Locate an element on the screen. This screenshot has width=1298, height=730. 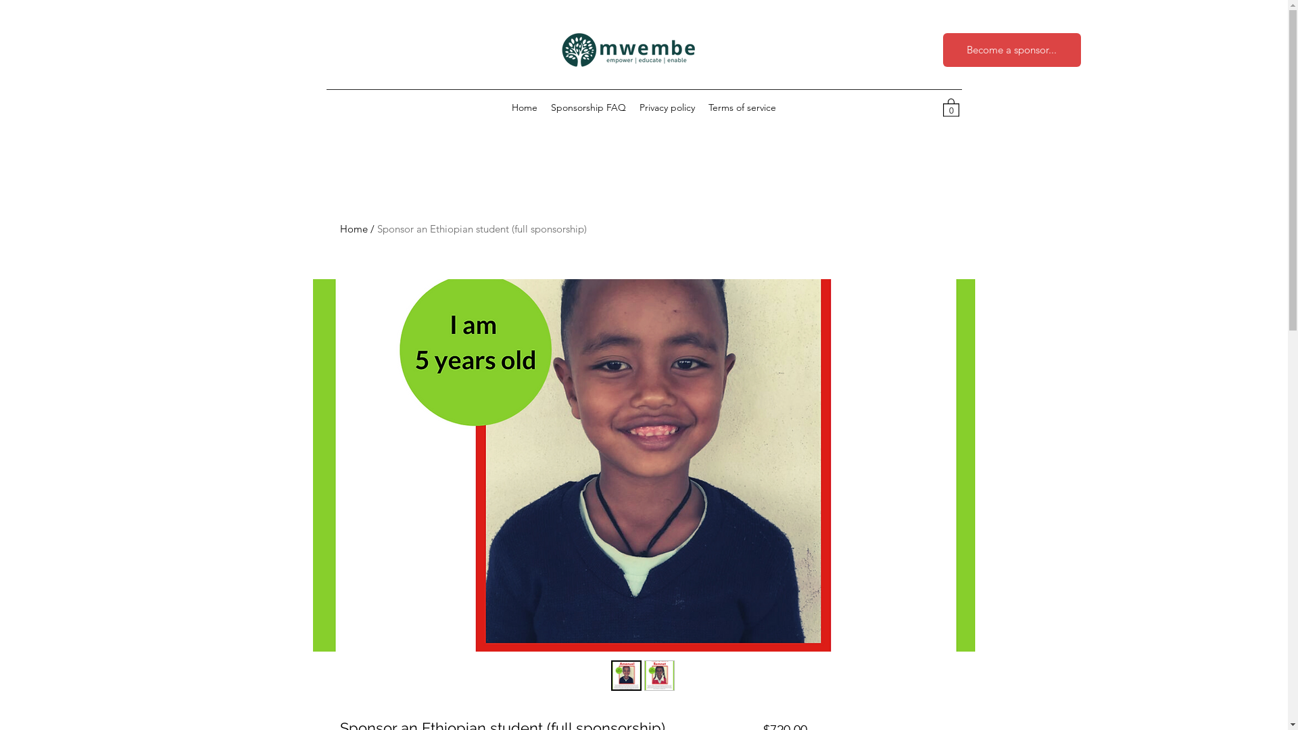
Become a sponsor... is located at coordinates (1011, 50).